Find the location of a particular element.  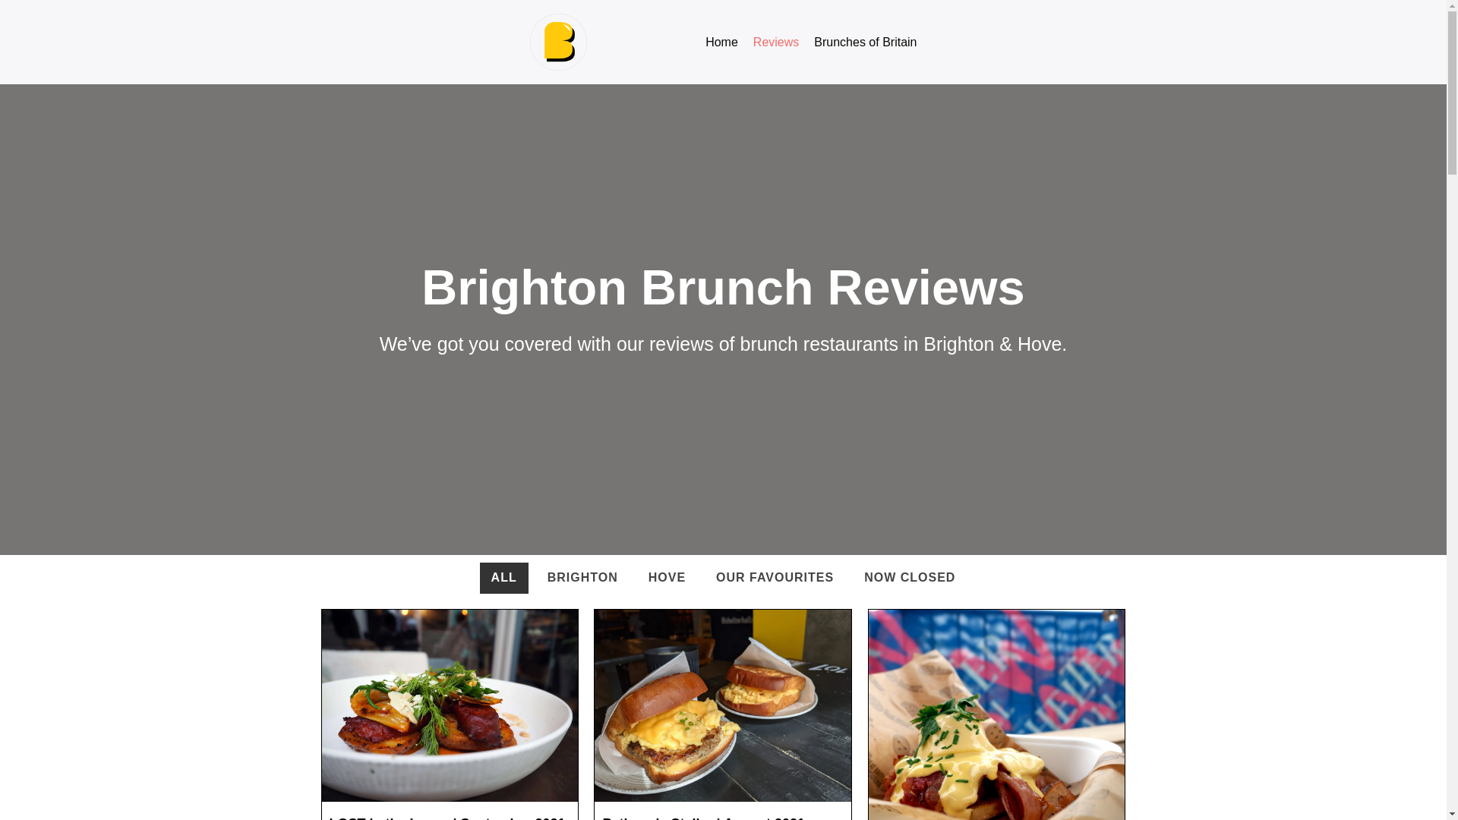

Reviews is located at coordinates (776, 43).